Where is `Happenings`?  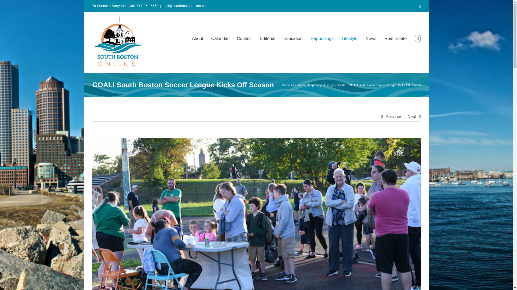 Happenings is located at coordinates (315, 85).